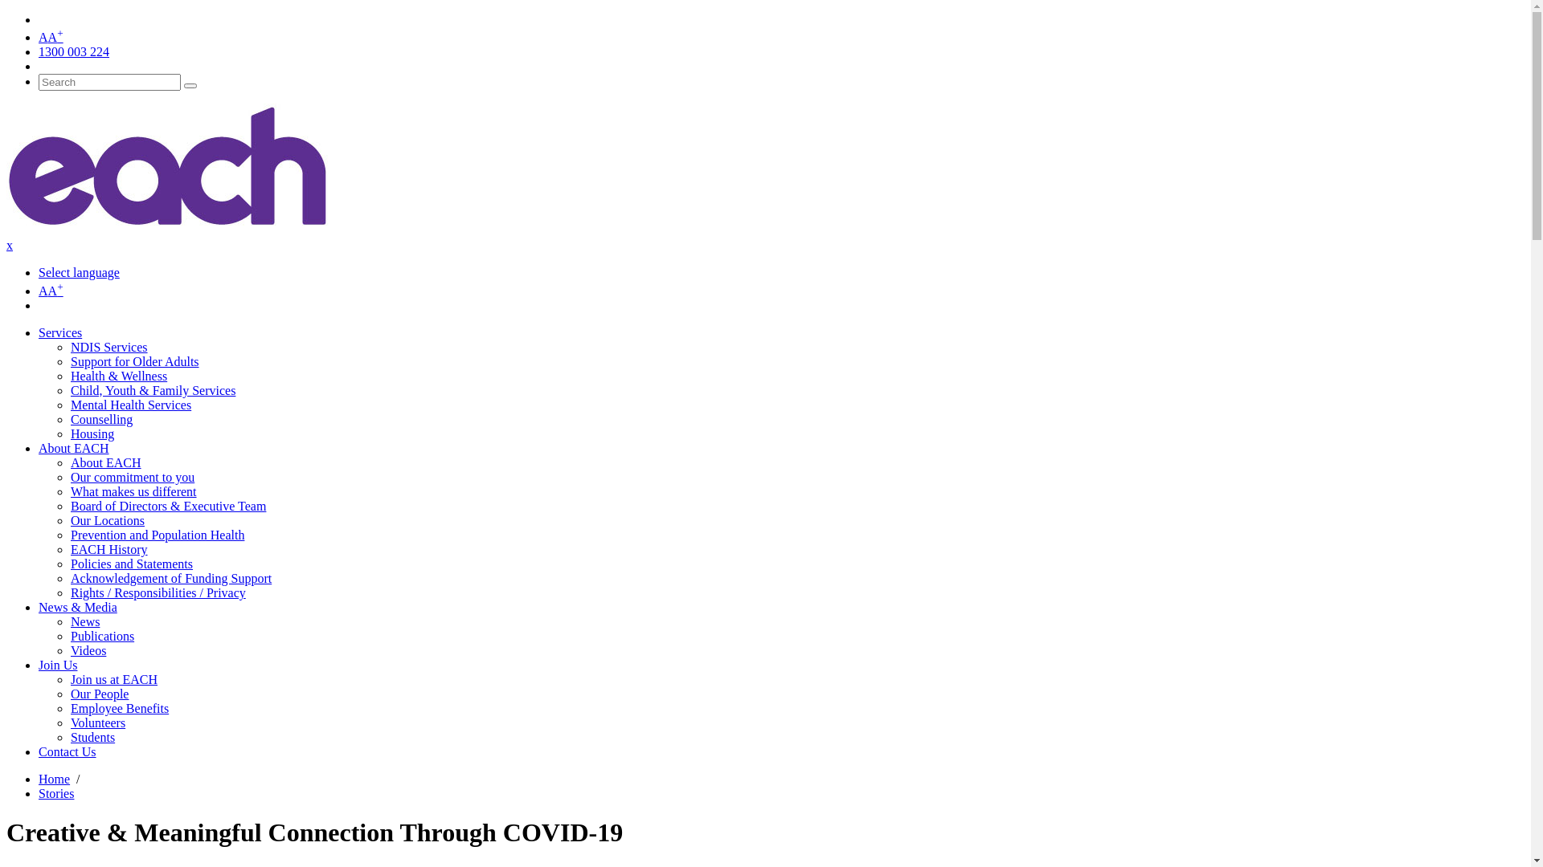 This screenshot has width=1543, height=867. I want to click on Join Us, so click(58, 665).